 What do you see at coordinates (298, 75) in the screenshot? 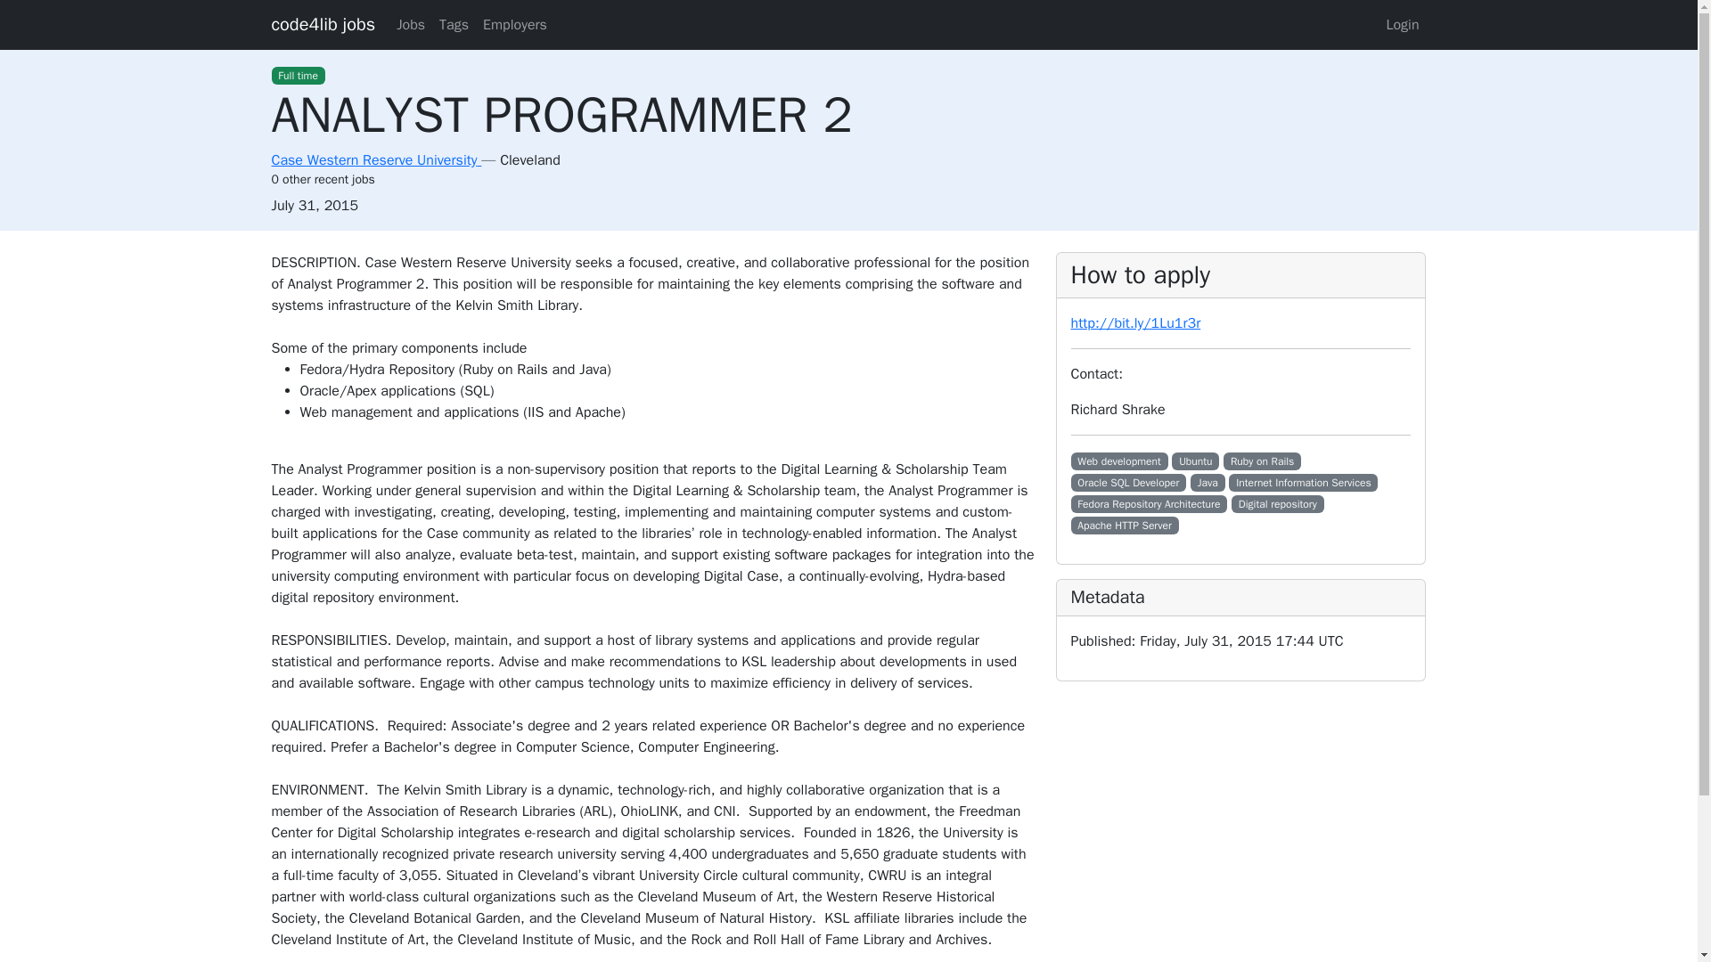
I see `Full time` at bounding box center [298, 75].